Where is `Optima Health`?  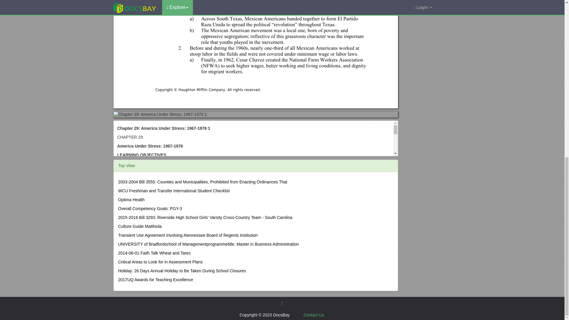 Optima Health is located at coordinates (131, 200).